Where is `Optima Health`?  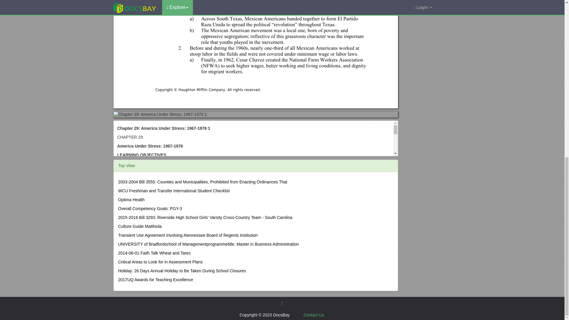 Optima Health is located at coordinates (131, 200).